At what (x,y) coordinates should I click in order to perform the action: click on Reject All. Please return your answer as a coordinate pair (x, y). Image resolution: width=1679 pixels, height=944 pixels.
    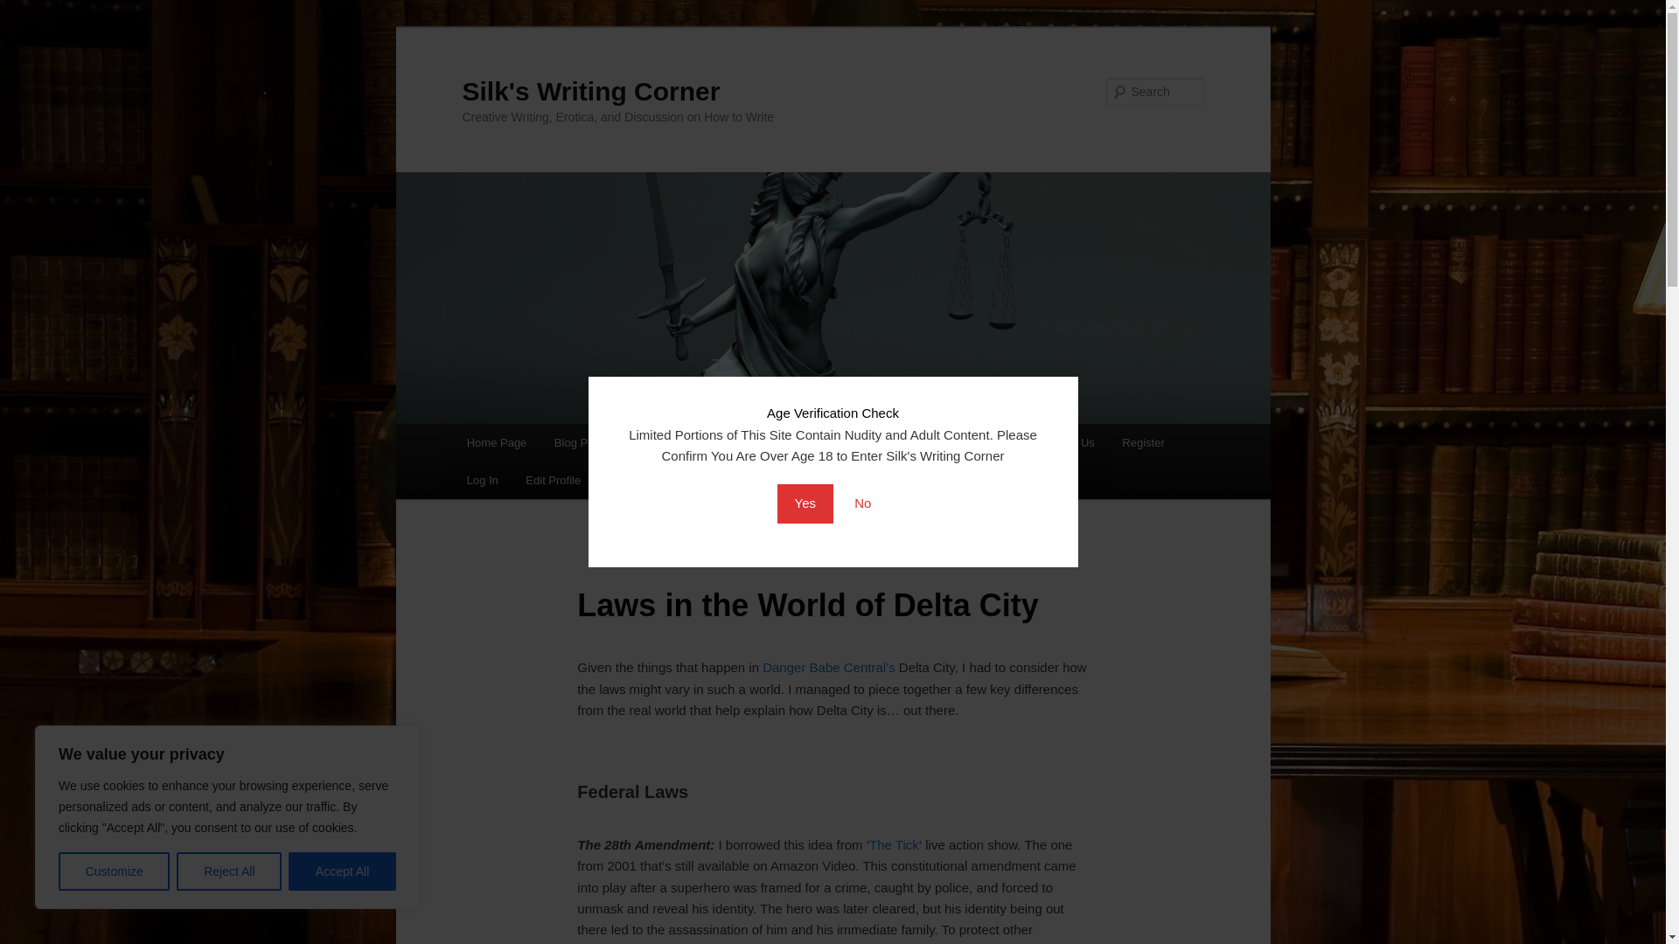
    Looking at the image, I should click on (229, 871).